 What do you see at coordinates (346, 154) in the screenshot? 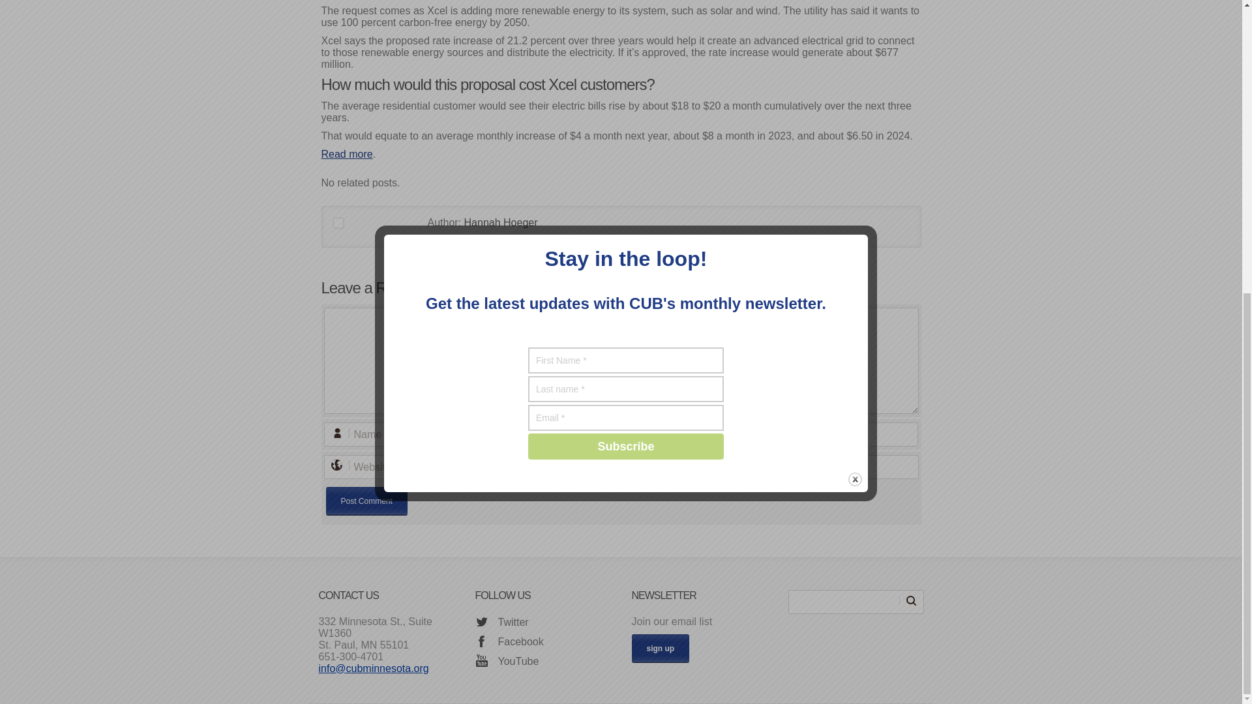
I see `Read more` at bounding box center [346, 154].